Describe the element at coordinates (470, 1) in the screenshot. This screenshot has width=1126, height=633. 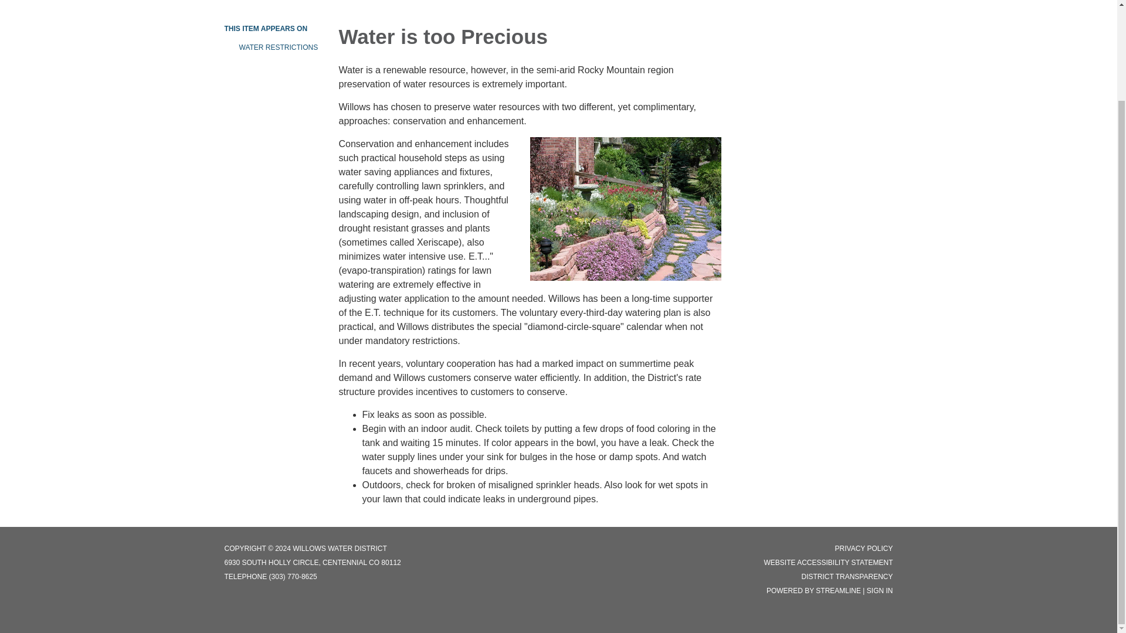
I see `Resources` at that location.